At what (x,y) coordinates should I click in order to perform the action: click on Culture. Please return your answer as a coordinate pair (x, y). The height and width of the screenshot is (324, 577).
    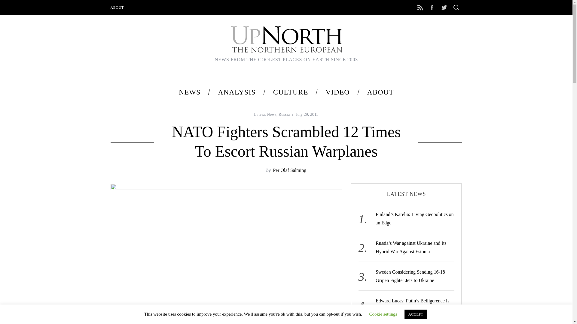
    Looking at the image, I should click on (290, 92).